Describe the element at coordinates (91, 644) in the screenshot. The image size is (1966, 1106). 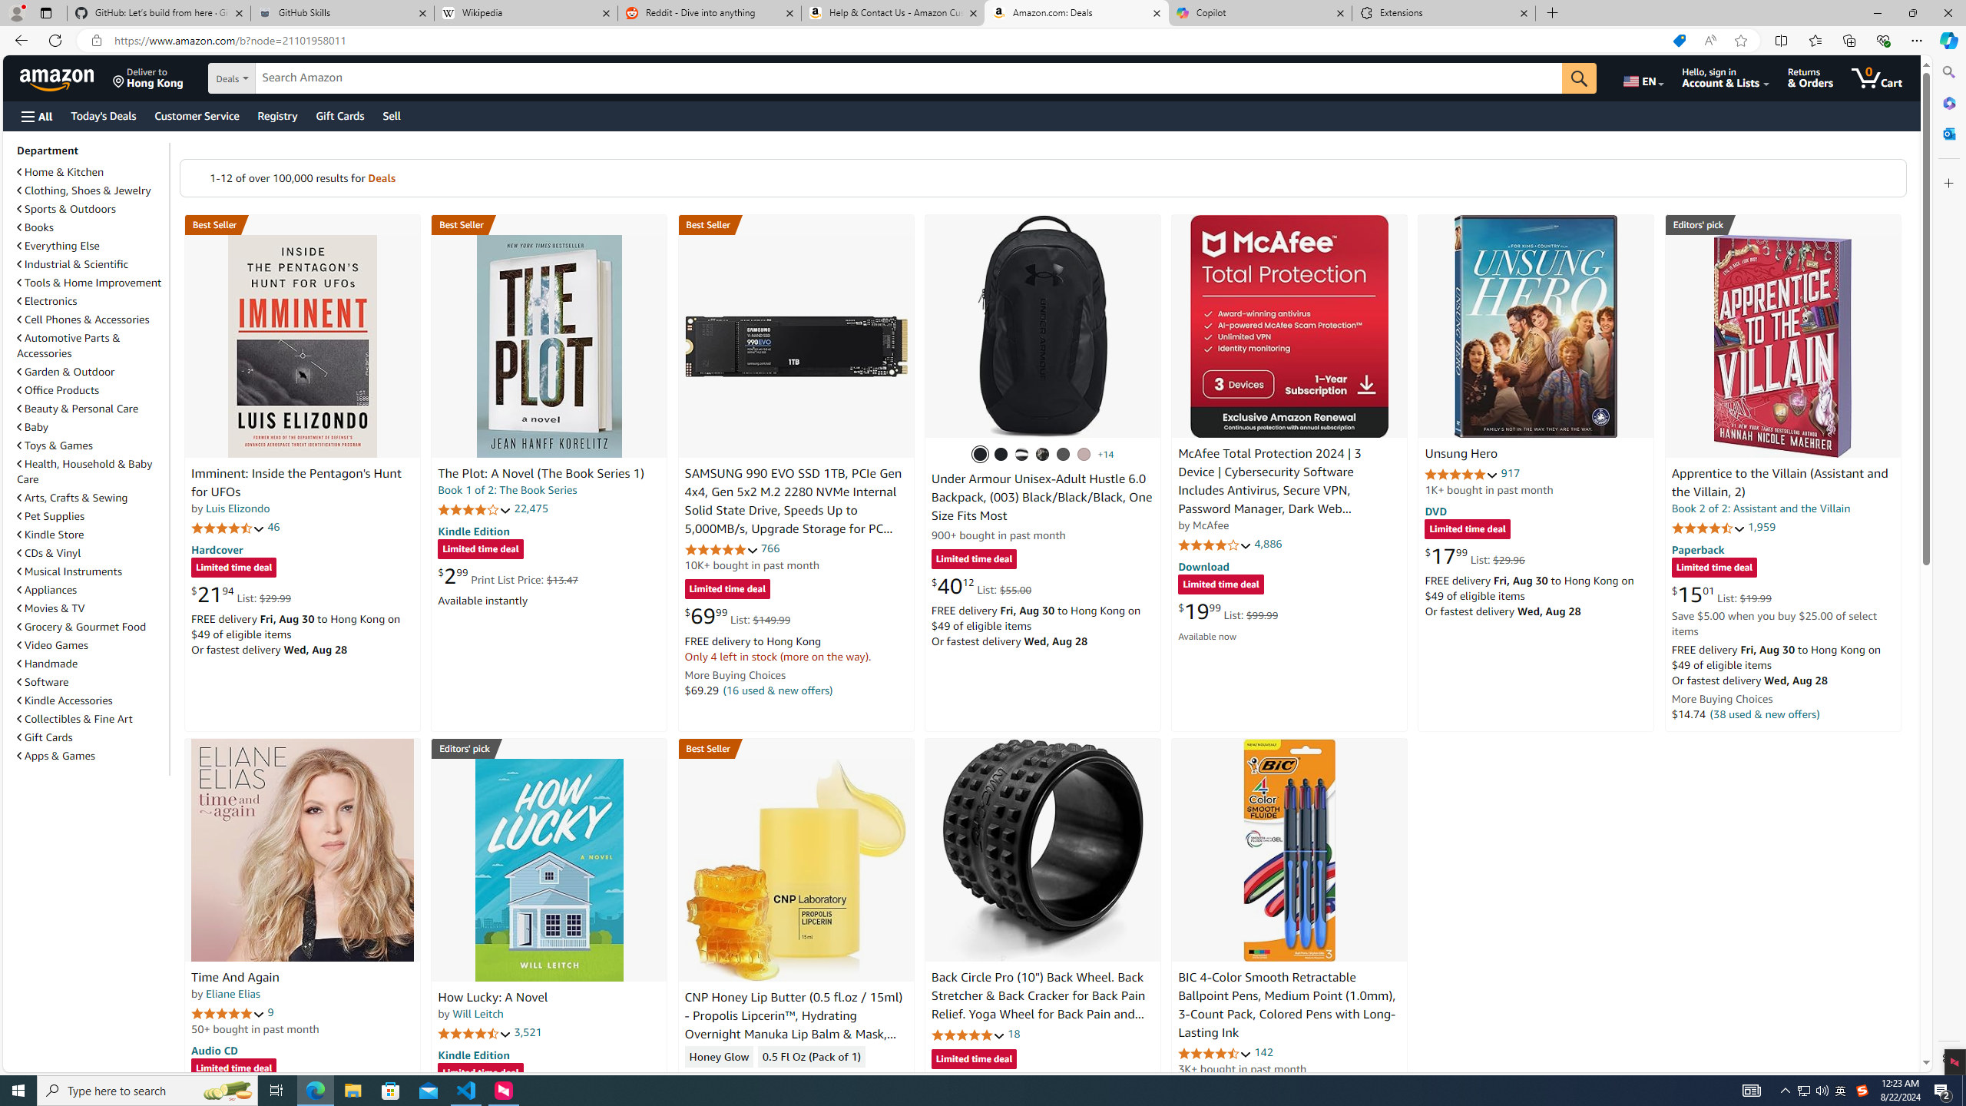
I see `Video Games` at that location.